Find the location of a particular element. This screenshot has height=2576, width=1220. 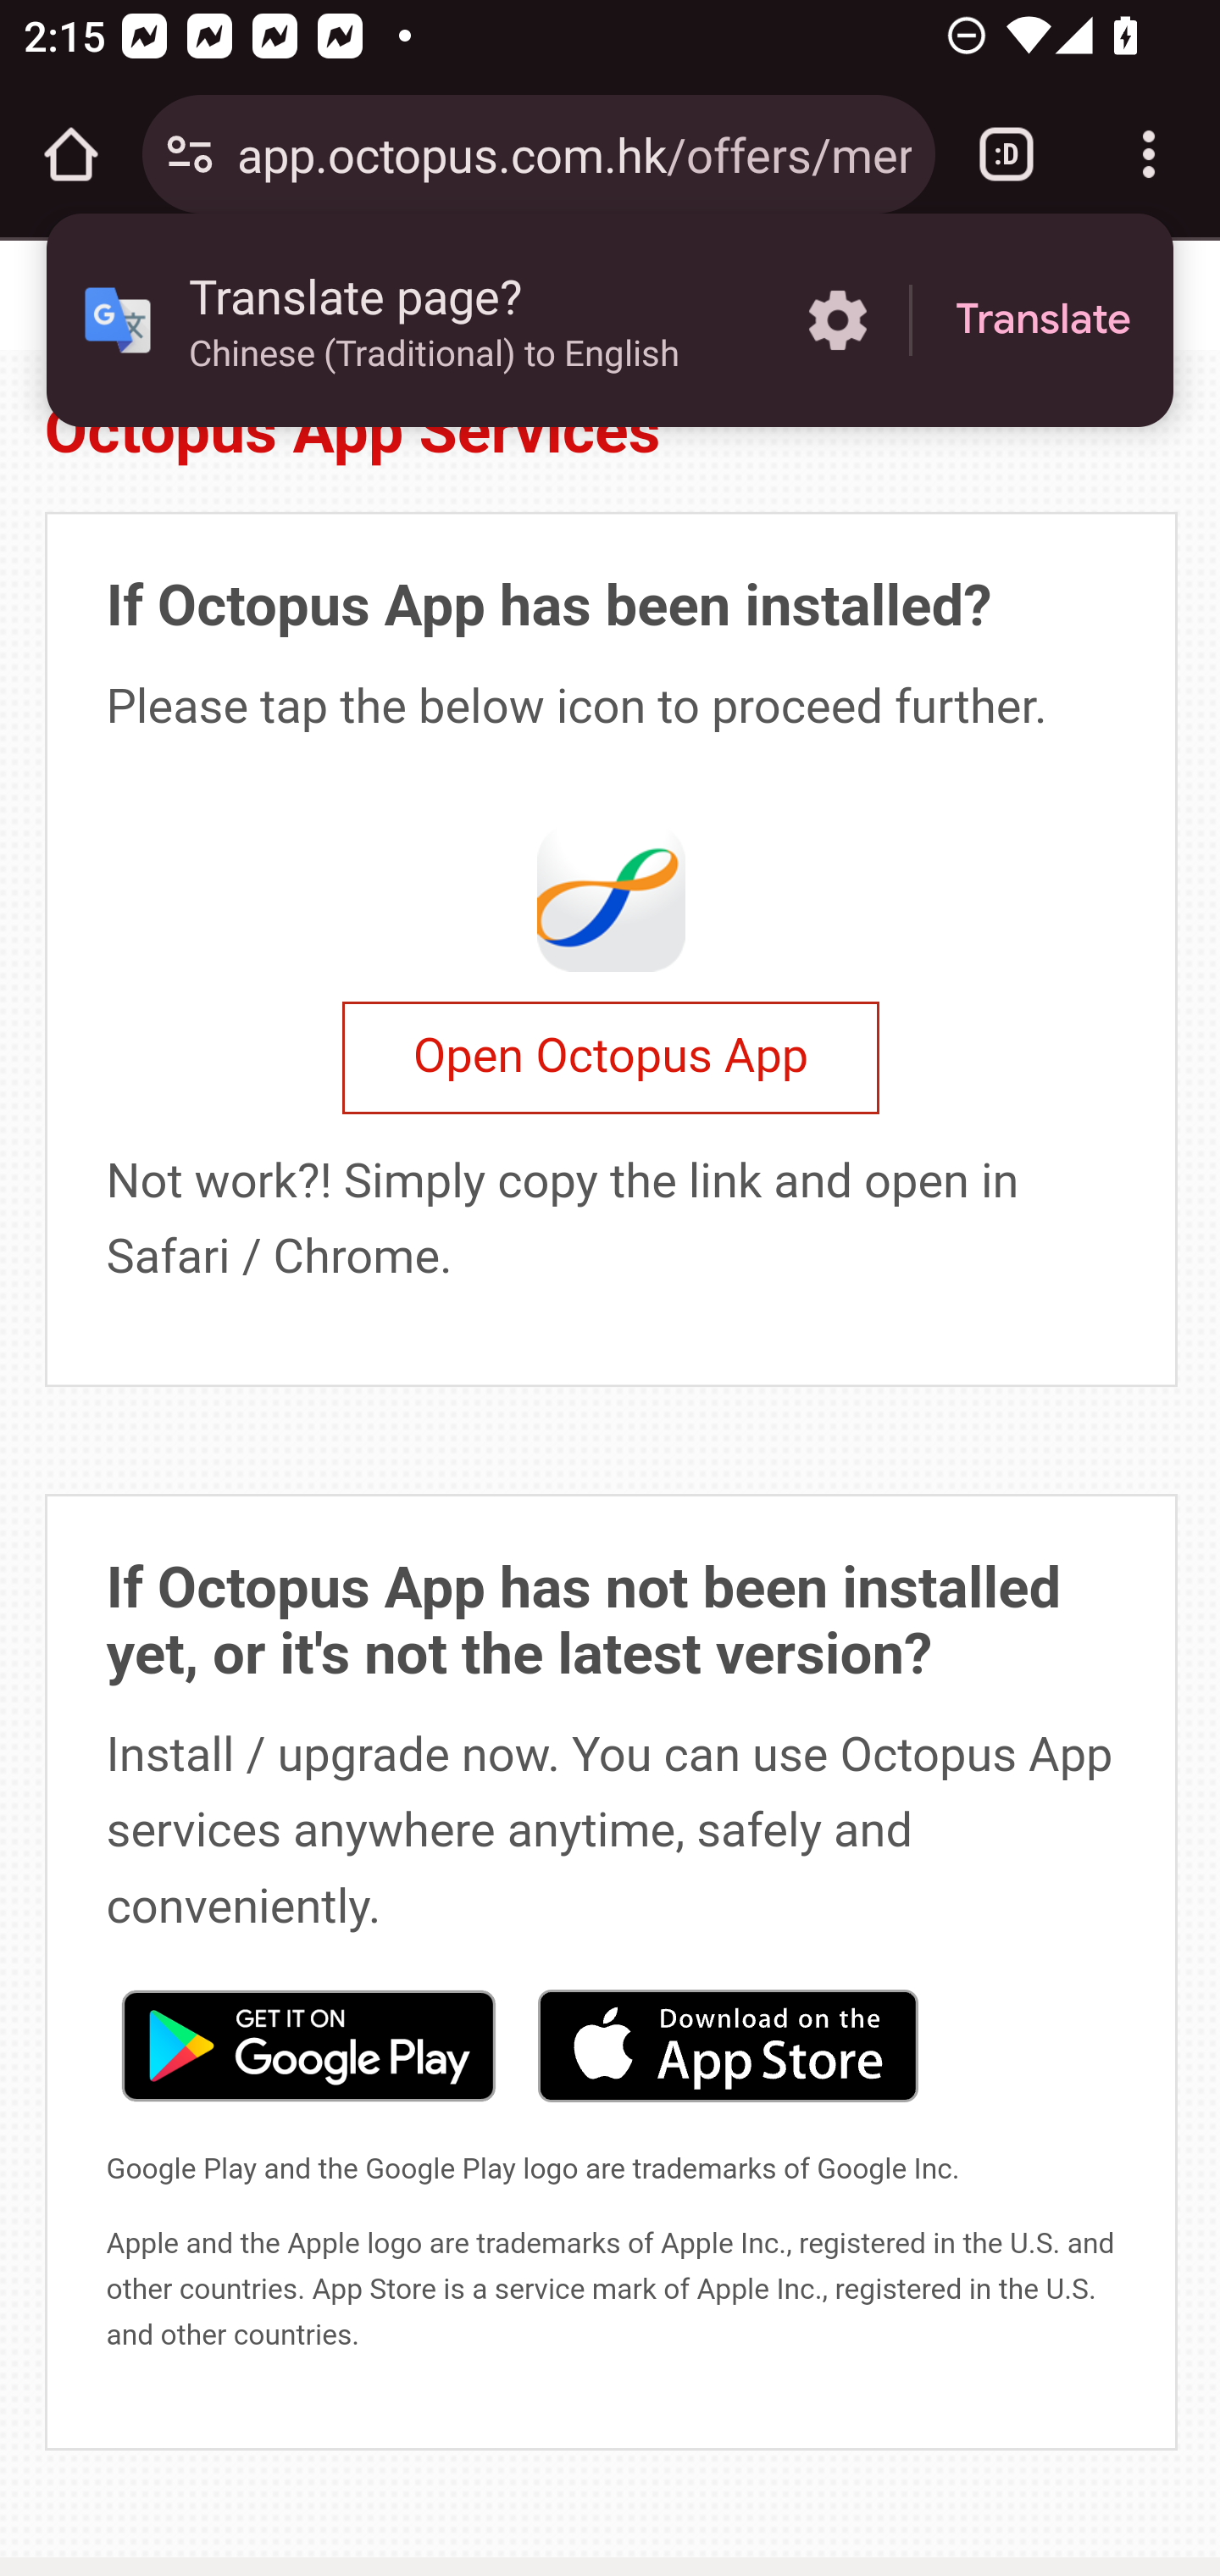

Get it on Google Play is located at coordinates (308, 2042).